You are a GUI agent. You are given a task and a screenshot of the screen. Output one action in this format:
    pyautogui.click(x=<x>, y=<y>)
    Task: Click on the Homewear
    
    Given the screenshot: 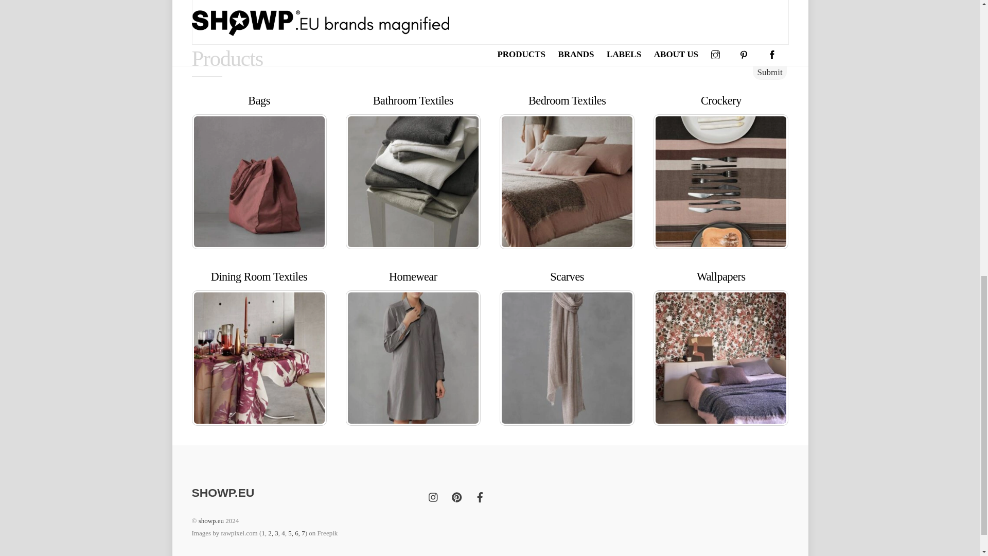 What is the action you would take?
    pyautogui.click(x=413, y=276)
    